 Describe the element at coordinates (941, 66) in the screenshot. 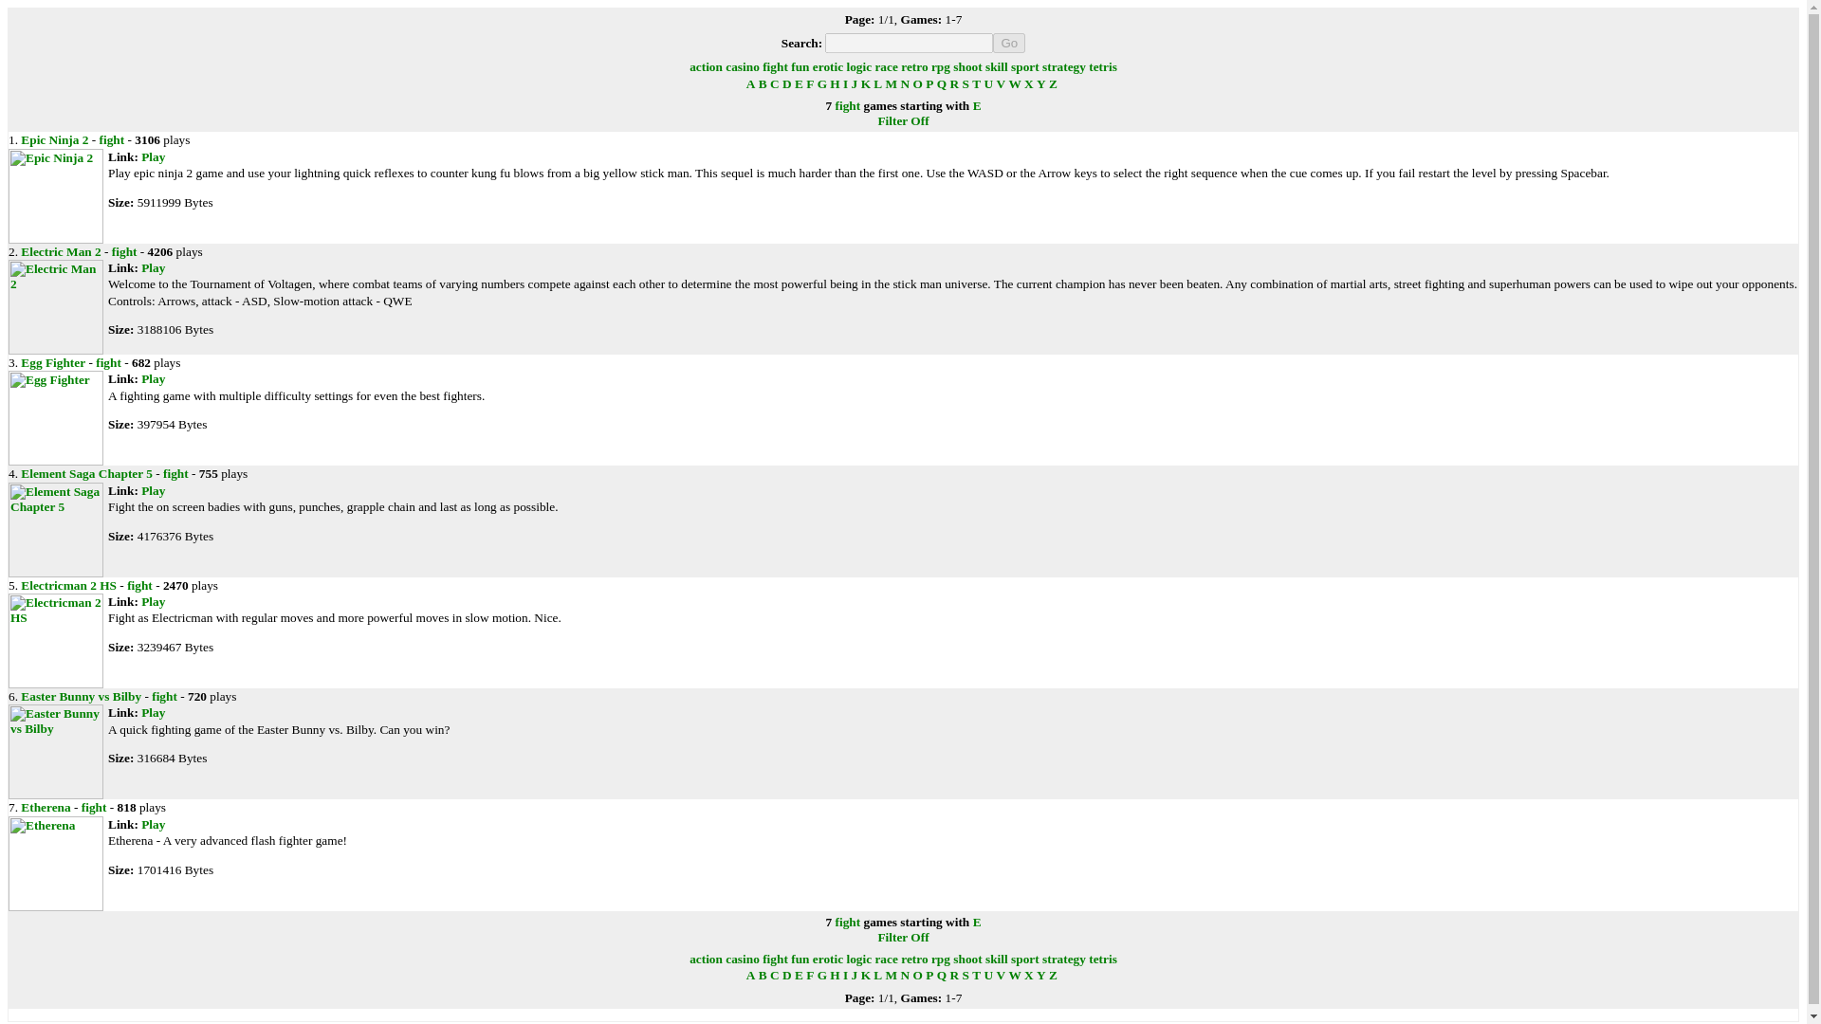

I see `rpg` at that location.